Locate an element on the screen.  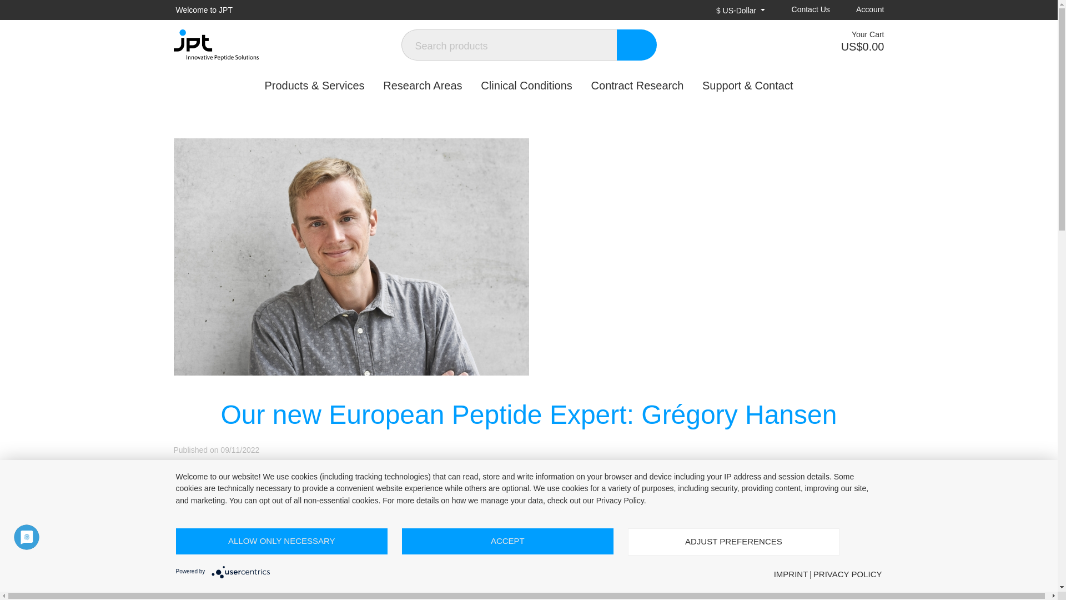
Wishlist is located at coordinates (792, 44).